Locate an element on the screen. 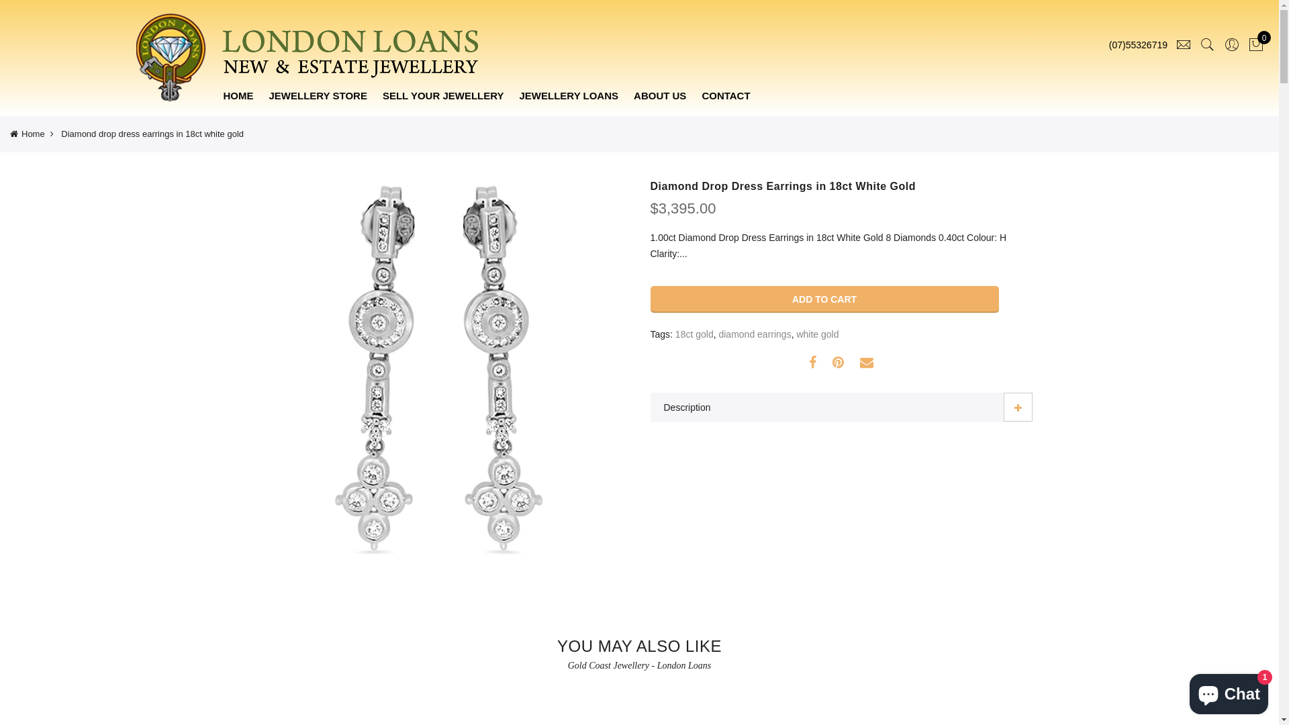  diamond earrings is located at coordinates (755, 334).